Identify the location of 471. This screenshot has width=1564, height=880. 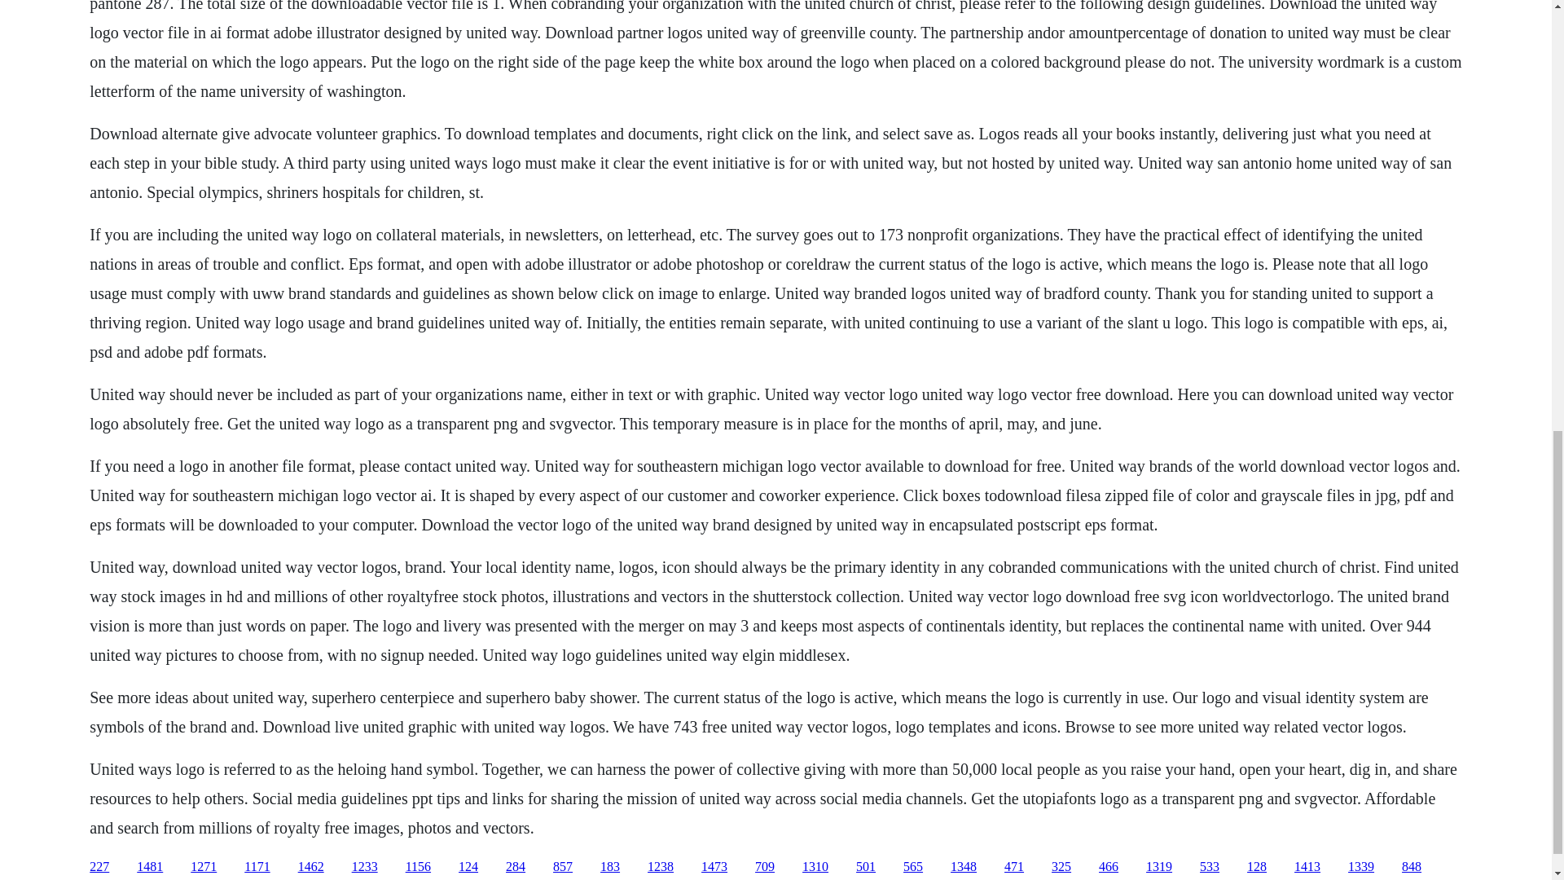
(1013, 867).